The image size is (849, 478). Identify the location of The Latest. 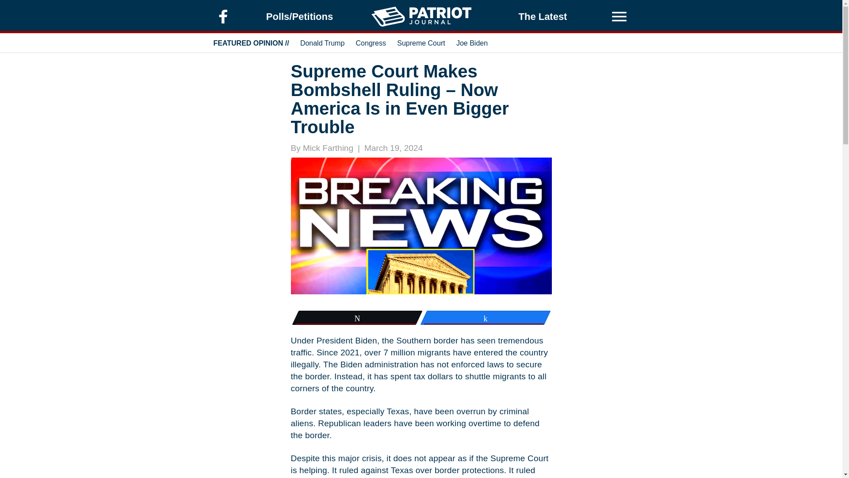
(543, 17).